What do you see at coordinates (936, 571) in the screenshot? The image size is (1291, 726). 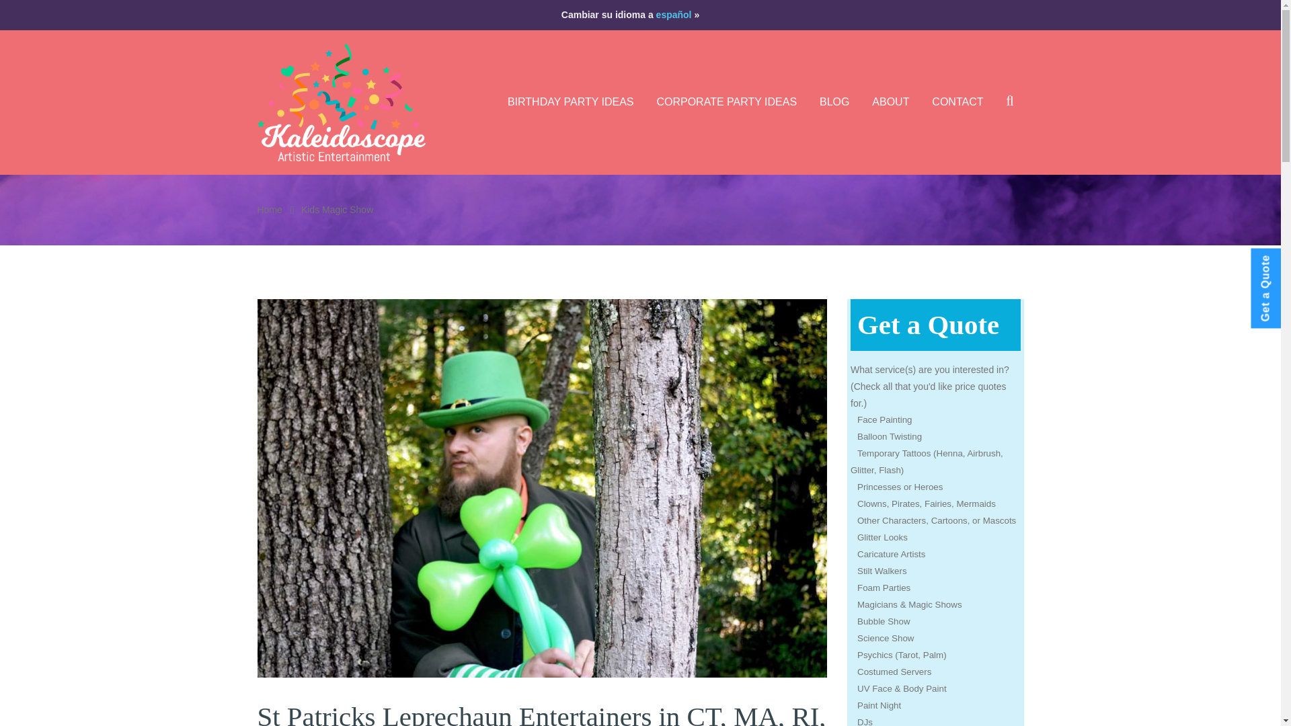 I see `Stilt Walkers` at bounding box center [936, 571].